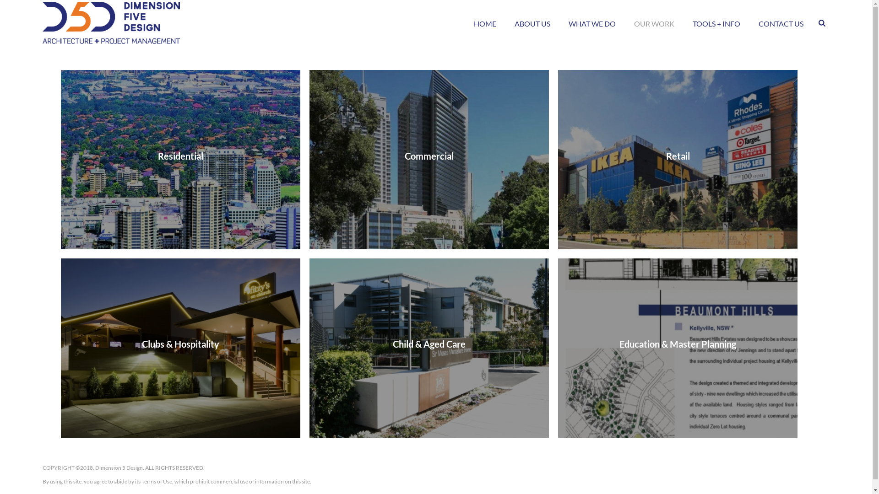 The height and width of the screenshot is (494, 879). I want to click on TOOLS + INFO, so click(716, 23).